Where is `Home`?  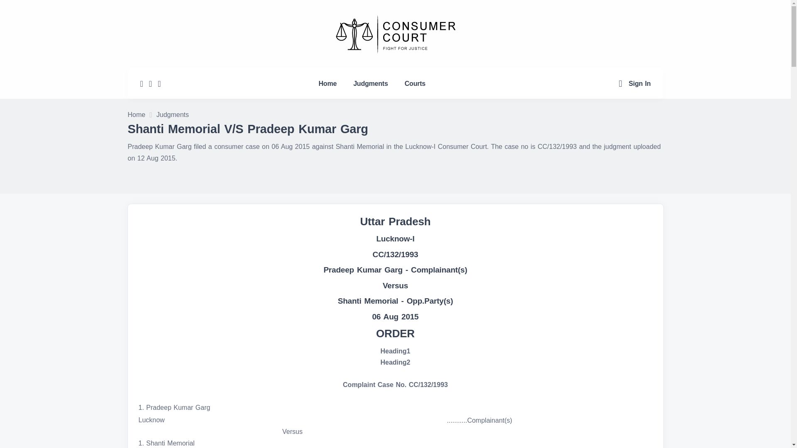 Home is located at coordinates (137, 115).